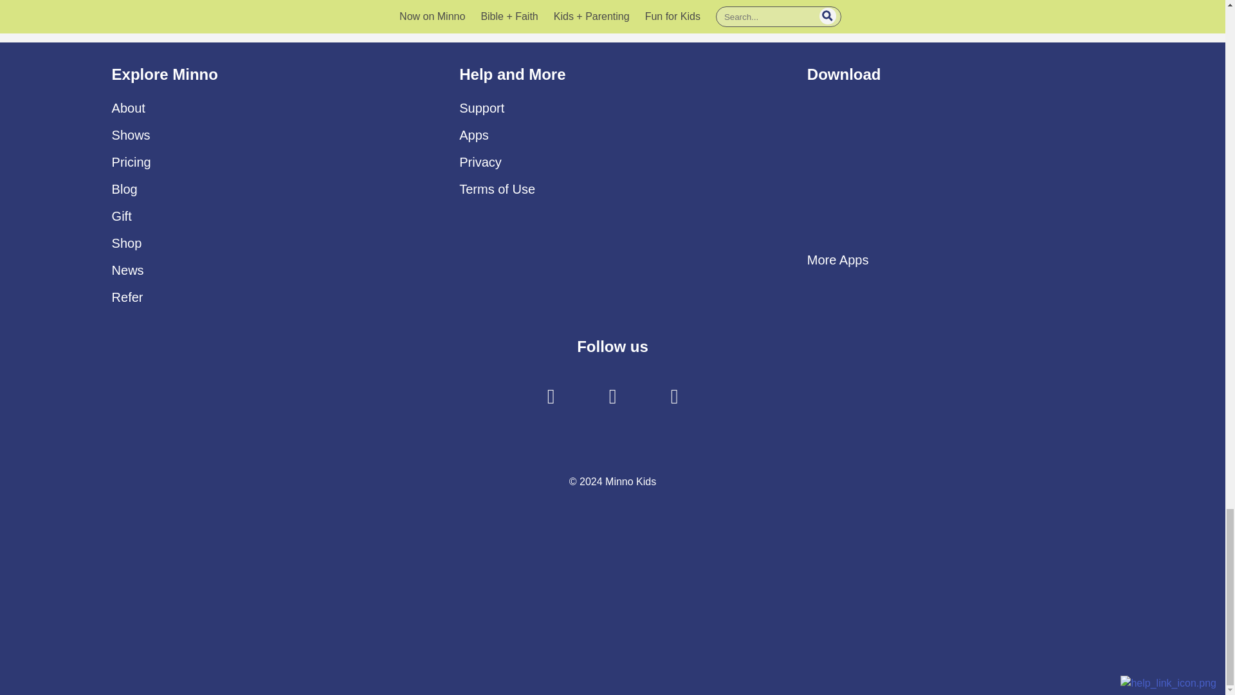 Image resolution: width=1235 pixels, height=695 pixels. What do you see at coordinates (129, 108) in the screenshot?
I see `About` at bounding box center [129, 108].